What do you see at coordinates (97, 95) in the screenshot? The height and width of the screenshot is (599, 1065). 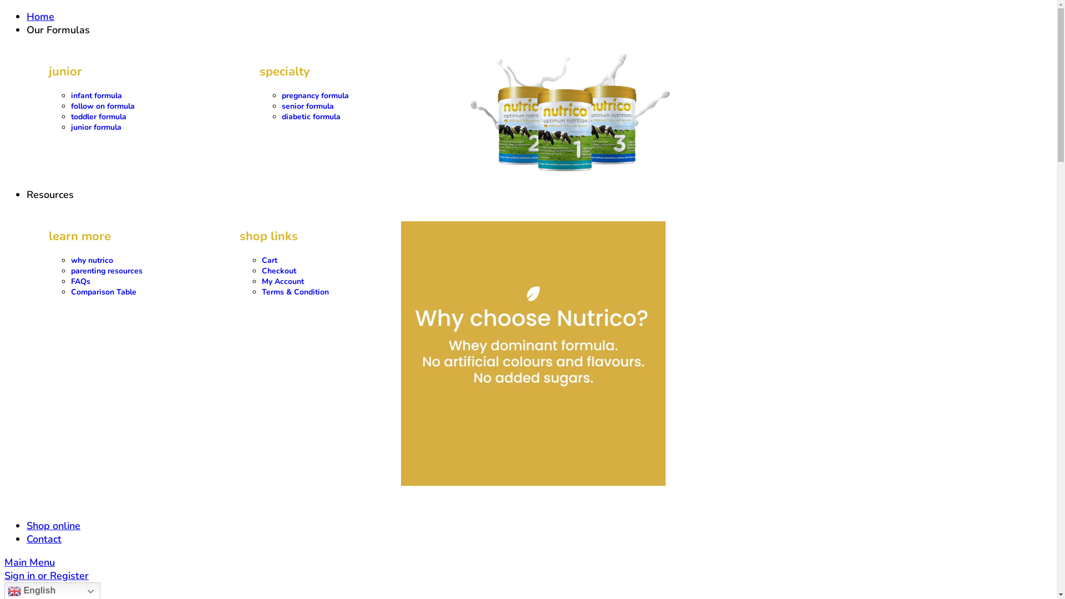 I see `infant formula` at bounding box center [97, 95].